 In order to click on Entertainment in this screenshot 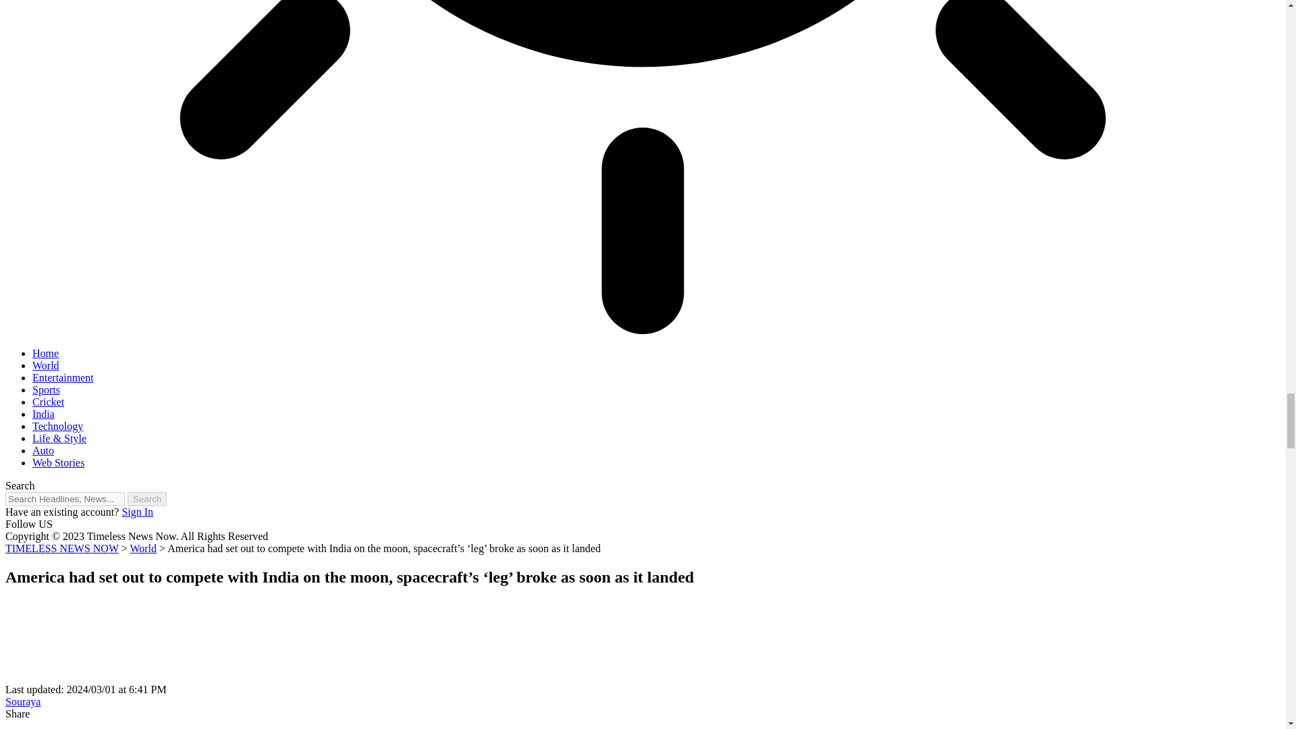, I will do `click(63, 377)`.